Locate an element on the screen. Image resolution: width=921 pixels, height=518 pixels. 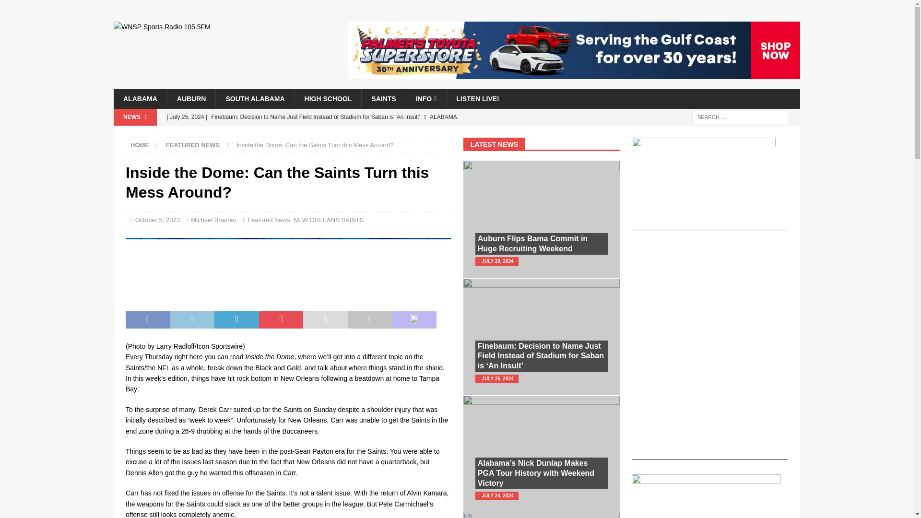
Search is located at coordinates (35, 8).